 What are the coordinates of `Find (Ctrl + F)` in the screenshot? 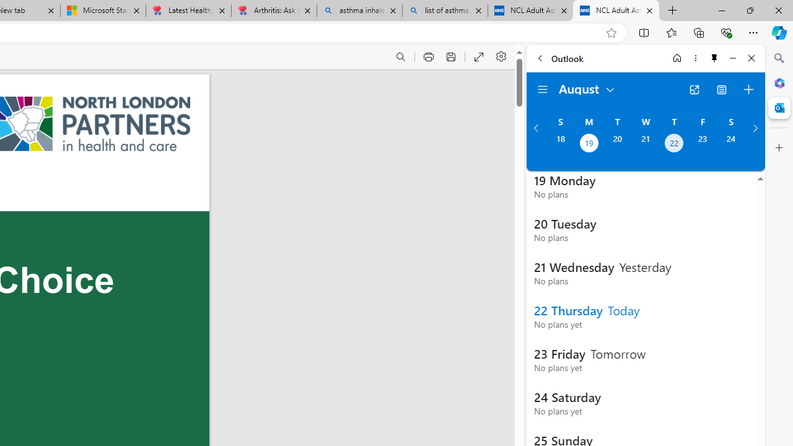 It's located at (400, 57).